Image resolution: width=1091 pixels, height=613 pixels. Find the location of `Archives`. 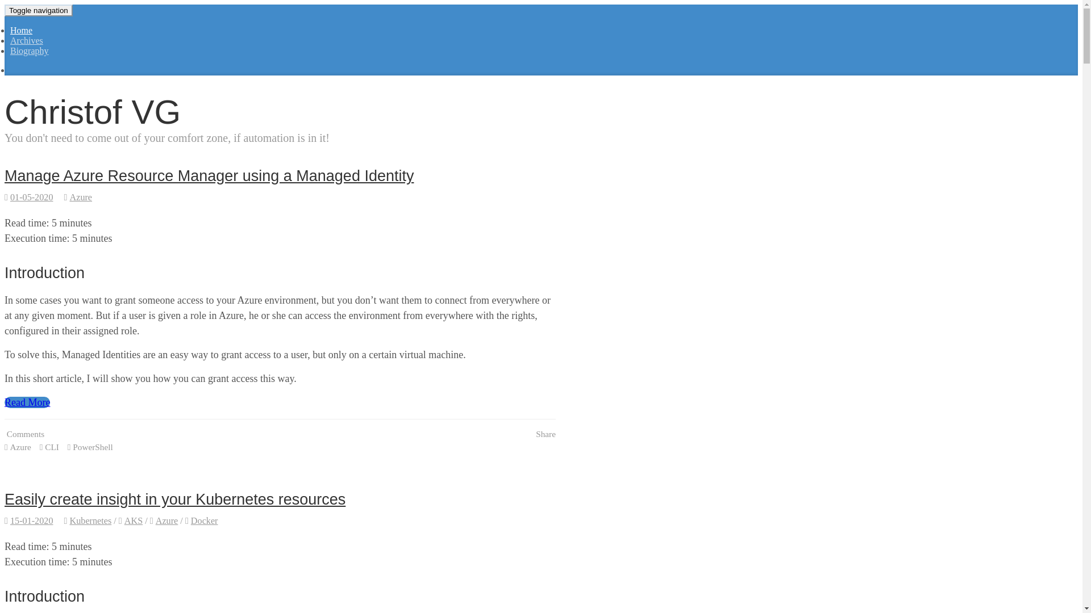

Archives is located at coordinates (27, 41).